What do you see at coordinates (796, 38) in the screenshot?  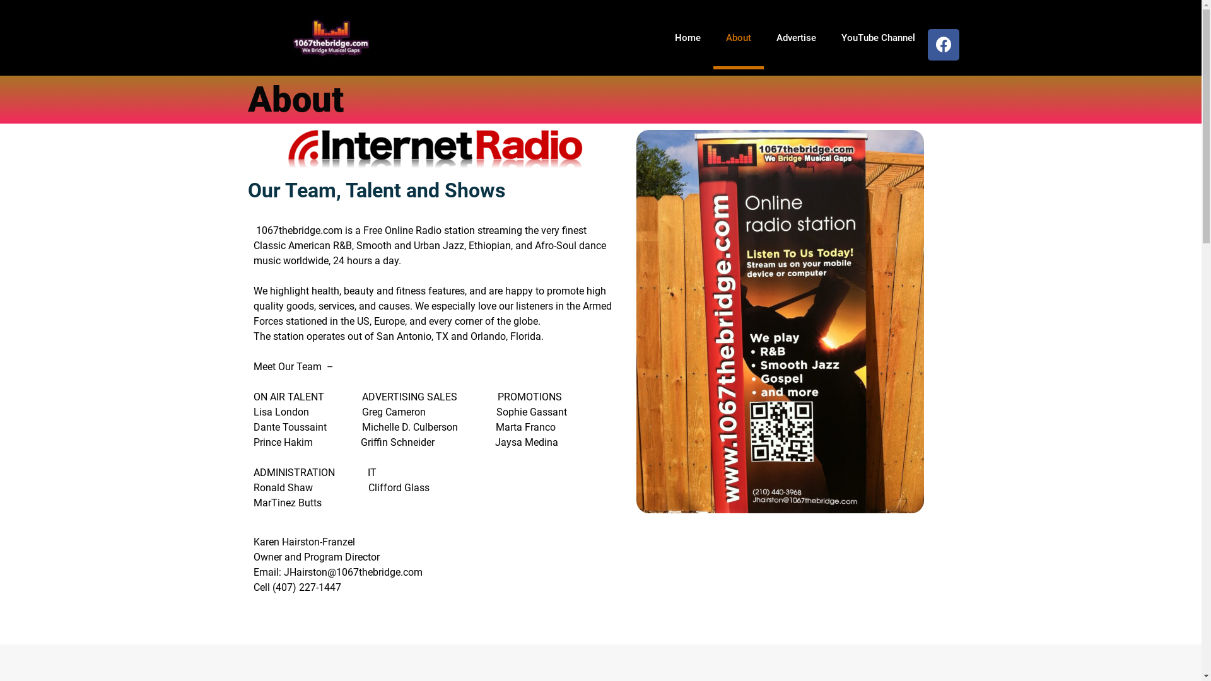 I see `Advertise` at bounding box center [796, 38].